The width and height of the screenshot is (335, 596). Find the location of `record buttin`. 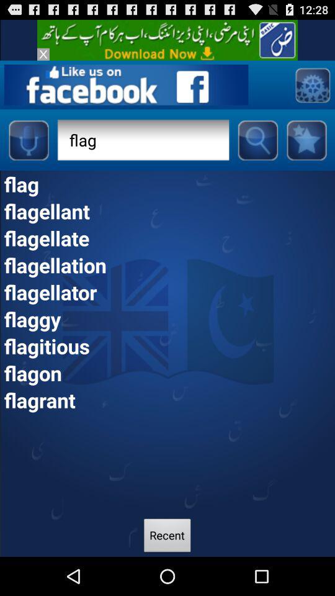

record buttin is located at coordinates (29, 140).